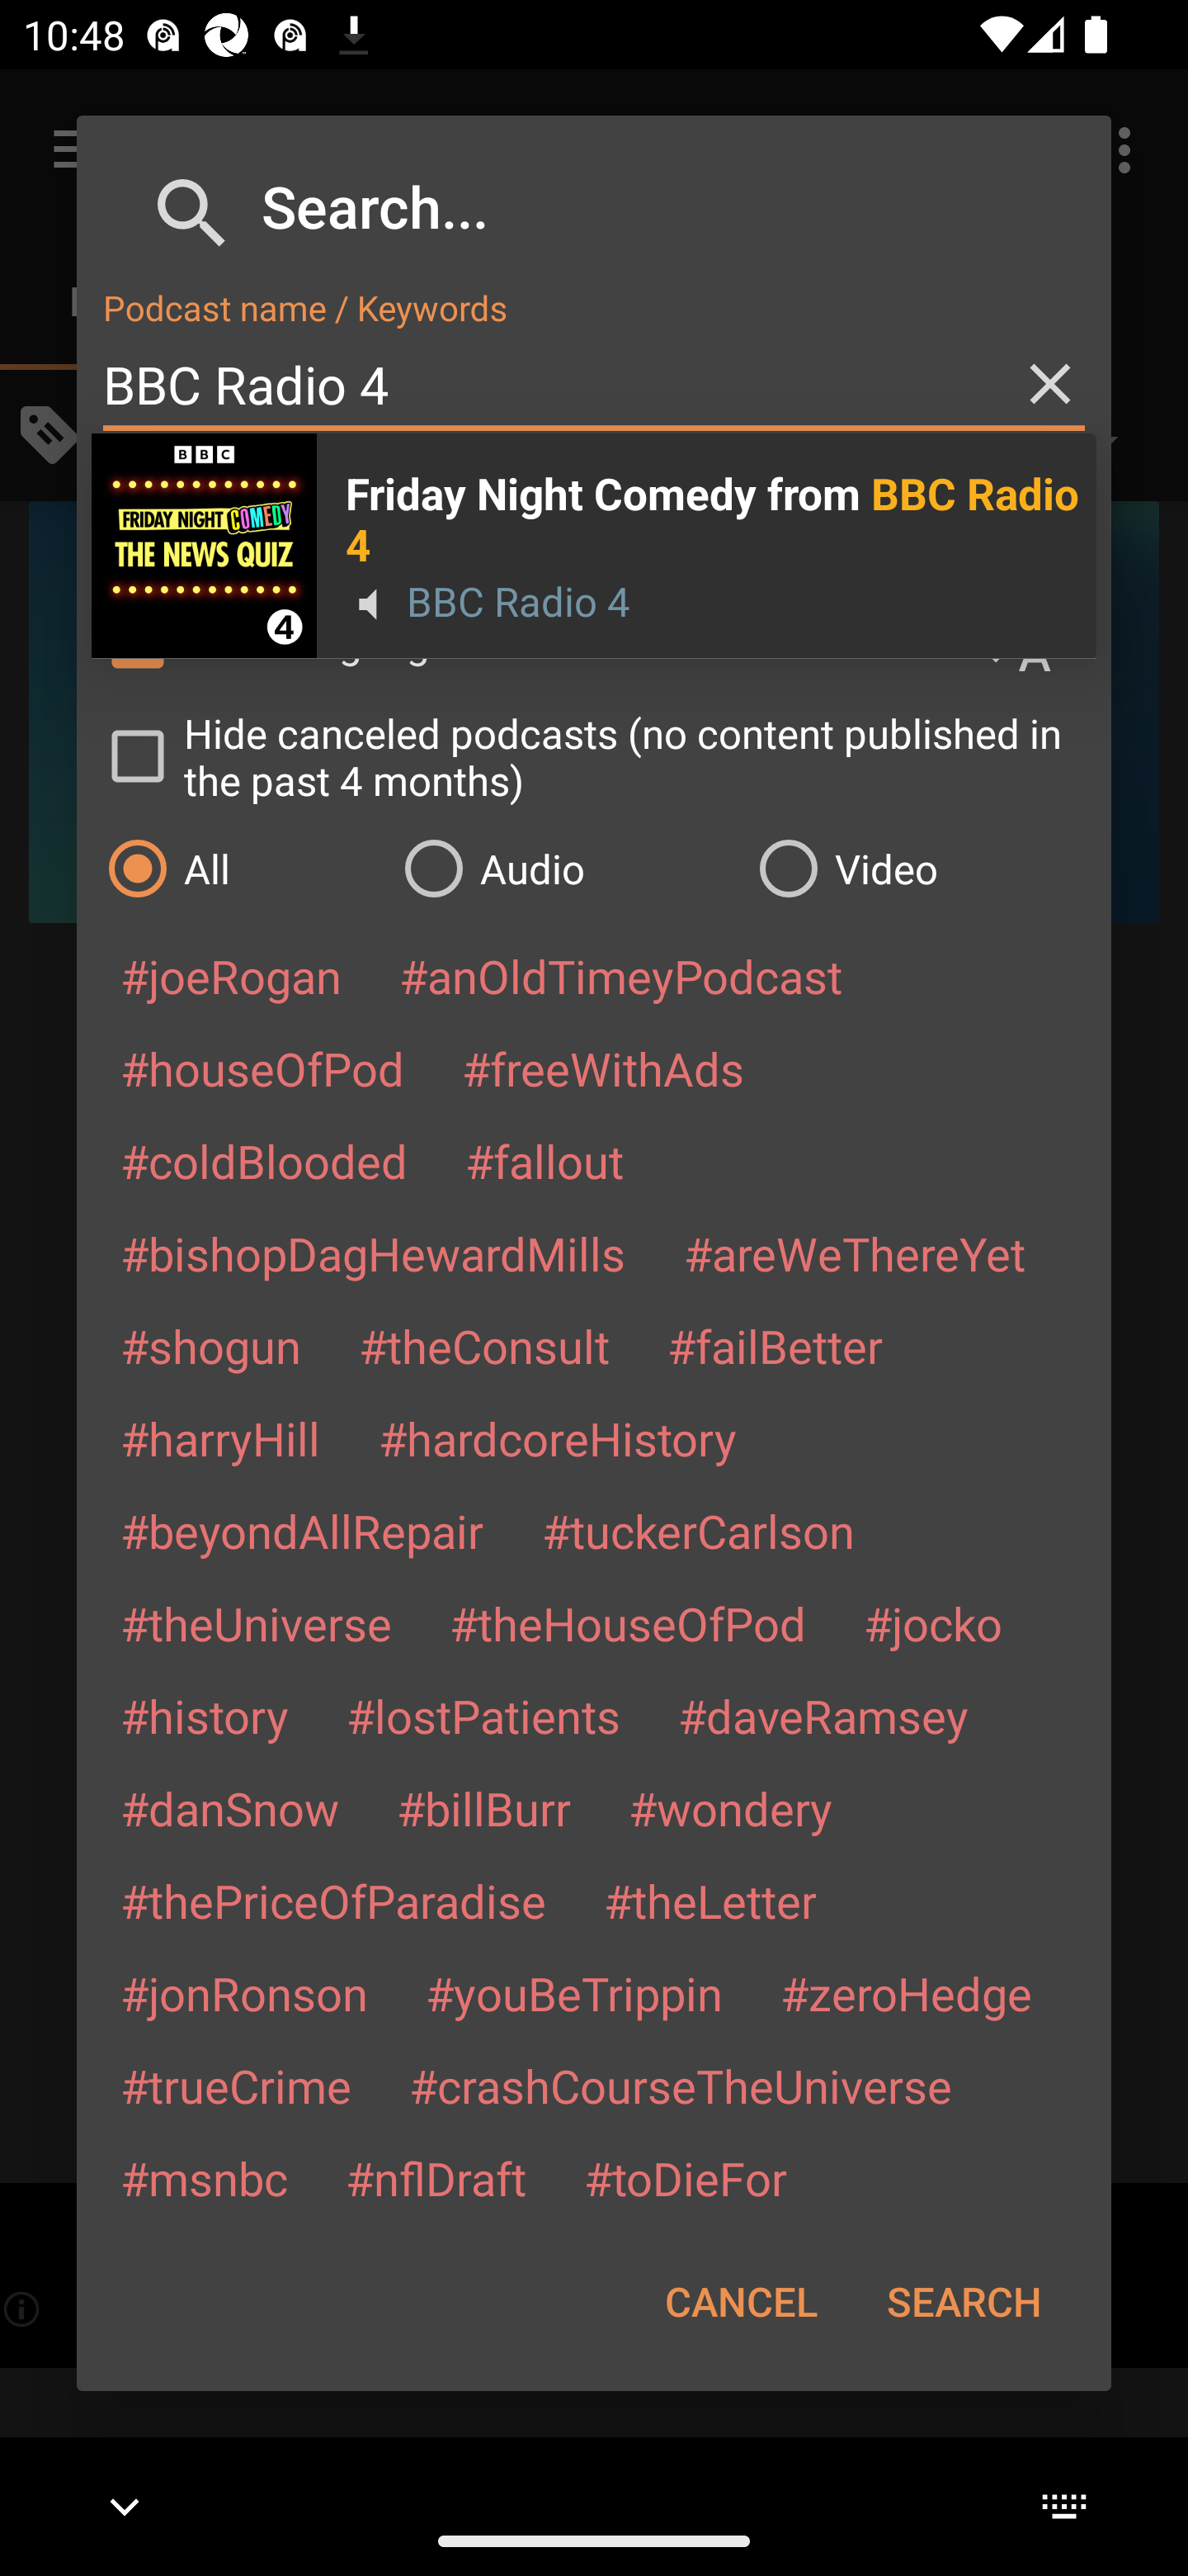 The image size is (1188, 2576). Describe the element at coordinates (730, 1808) in the screenshot. I see `#wondery` at that location.